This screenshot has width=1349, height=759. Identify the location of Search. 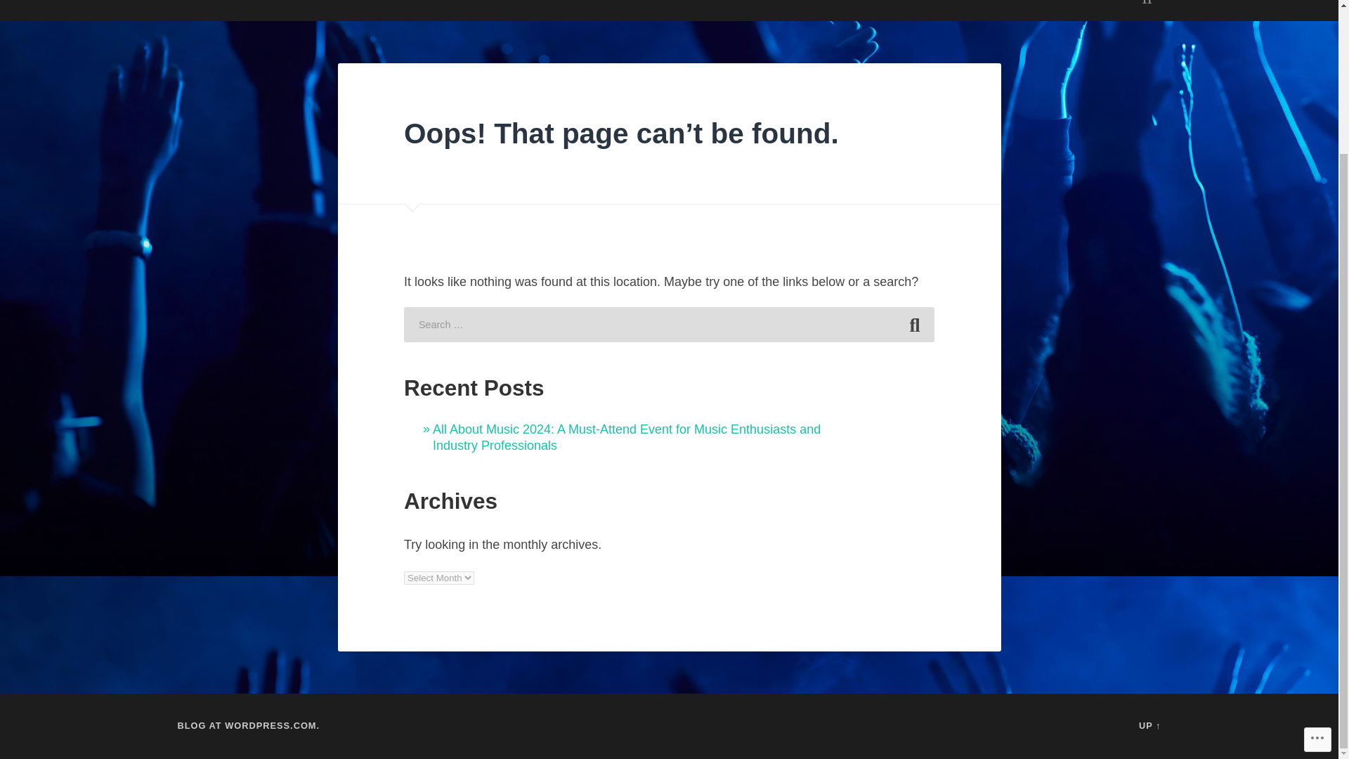
(915, 324).